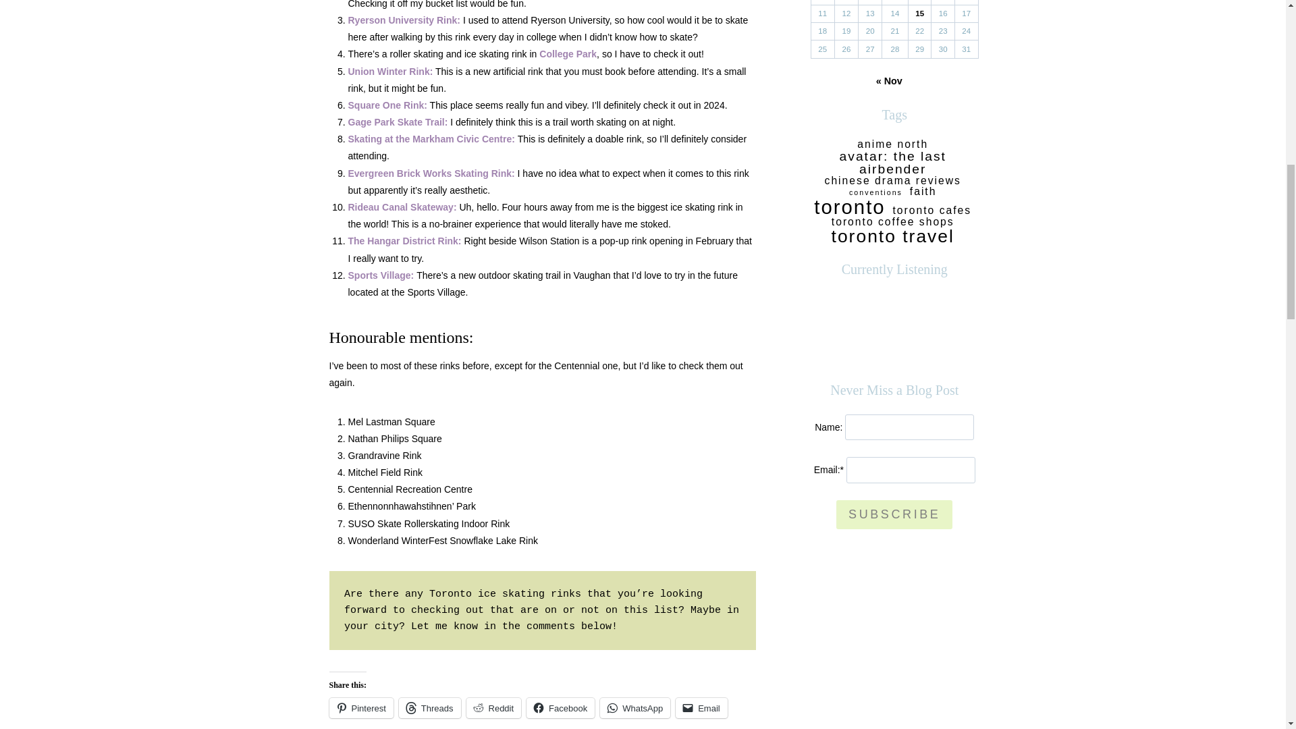  I want to click on Threads, so click(430, 707).